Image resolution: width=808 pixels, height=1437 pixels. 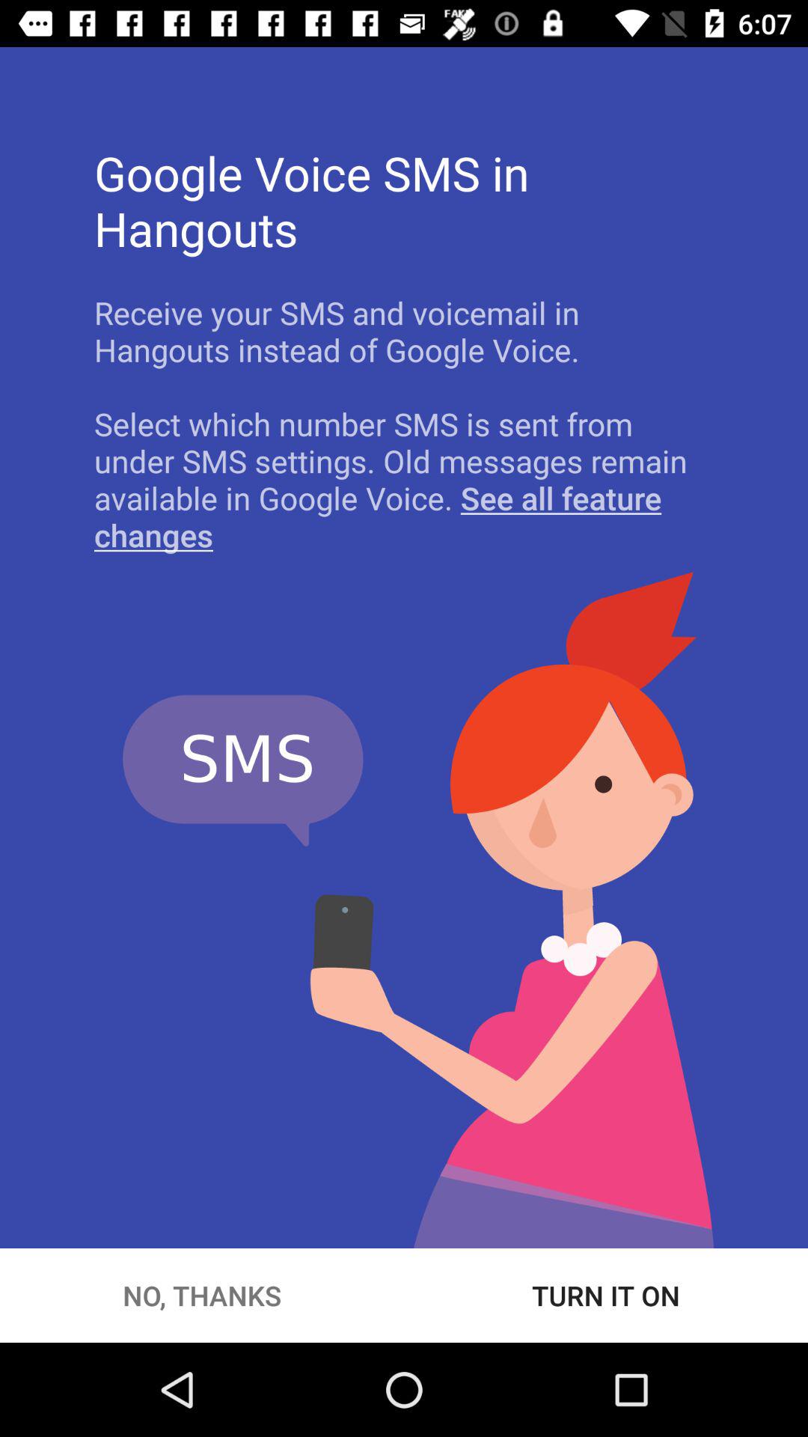 What do you see at coordinates (404, 479) in the screenshot?
I see `scroll until the select which number` at bounding box center [404, 479].